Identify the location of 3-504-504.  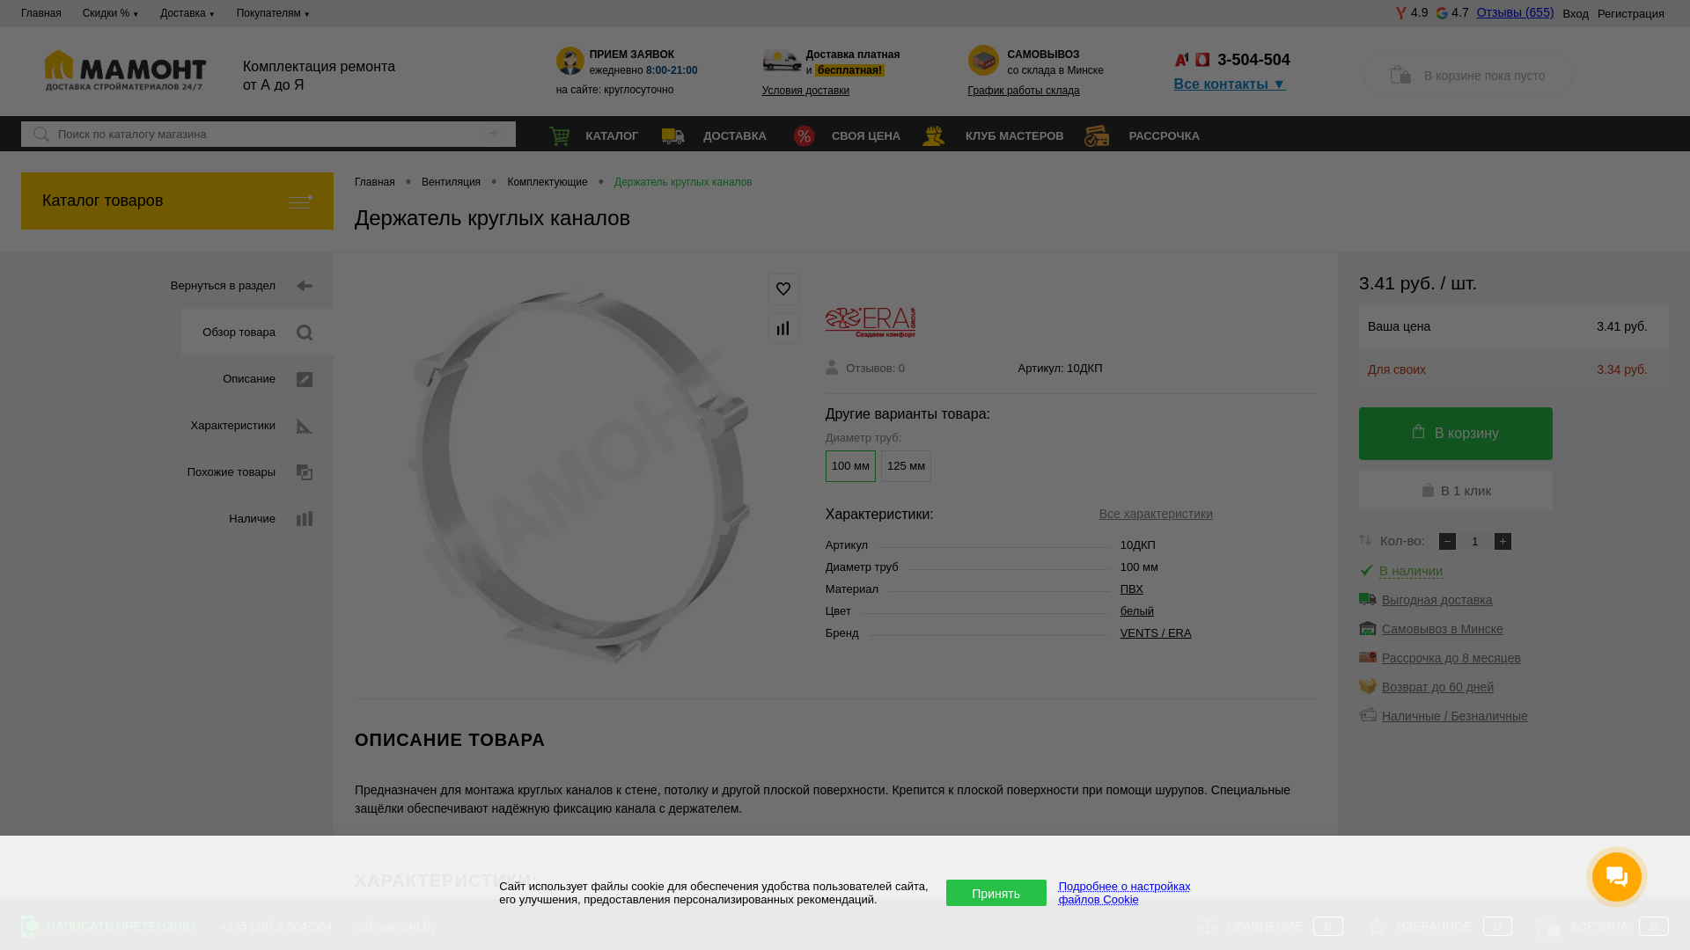
(1254, 60).